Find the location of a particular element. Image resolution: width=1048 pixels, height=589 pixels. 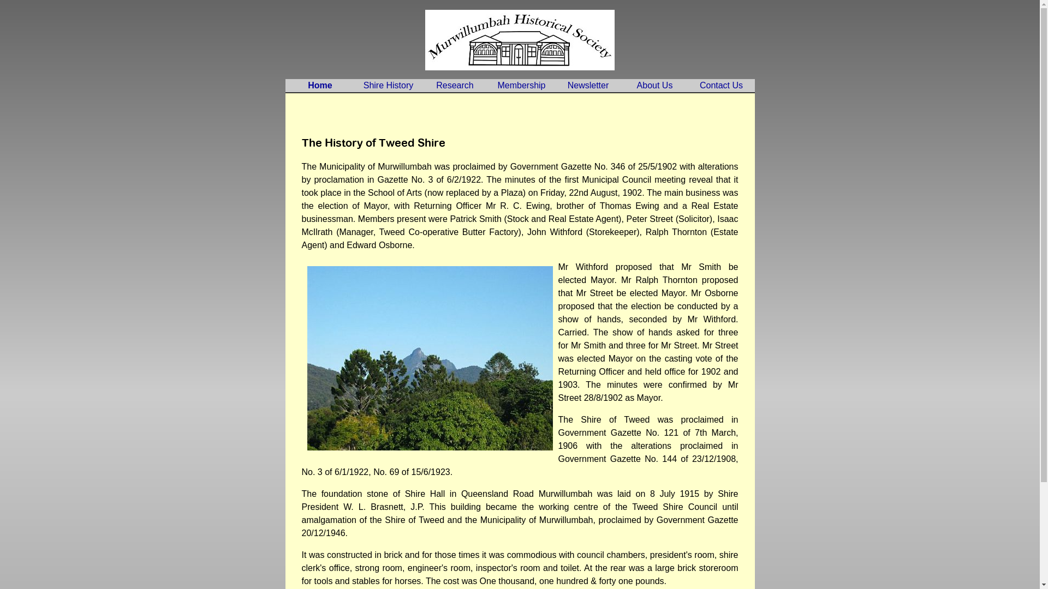

About Us is located at coordinates (654, 86).